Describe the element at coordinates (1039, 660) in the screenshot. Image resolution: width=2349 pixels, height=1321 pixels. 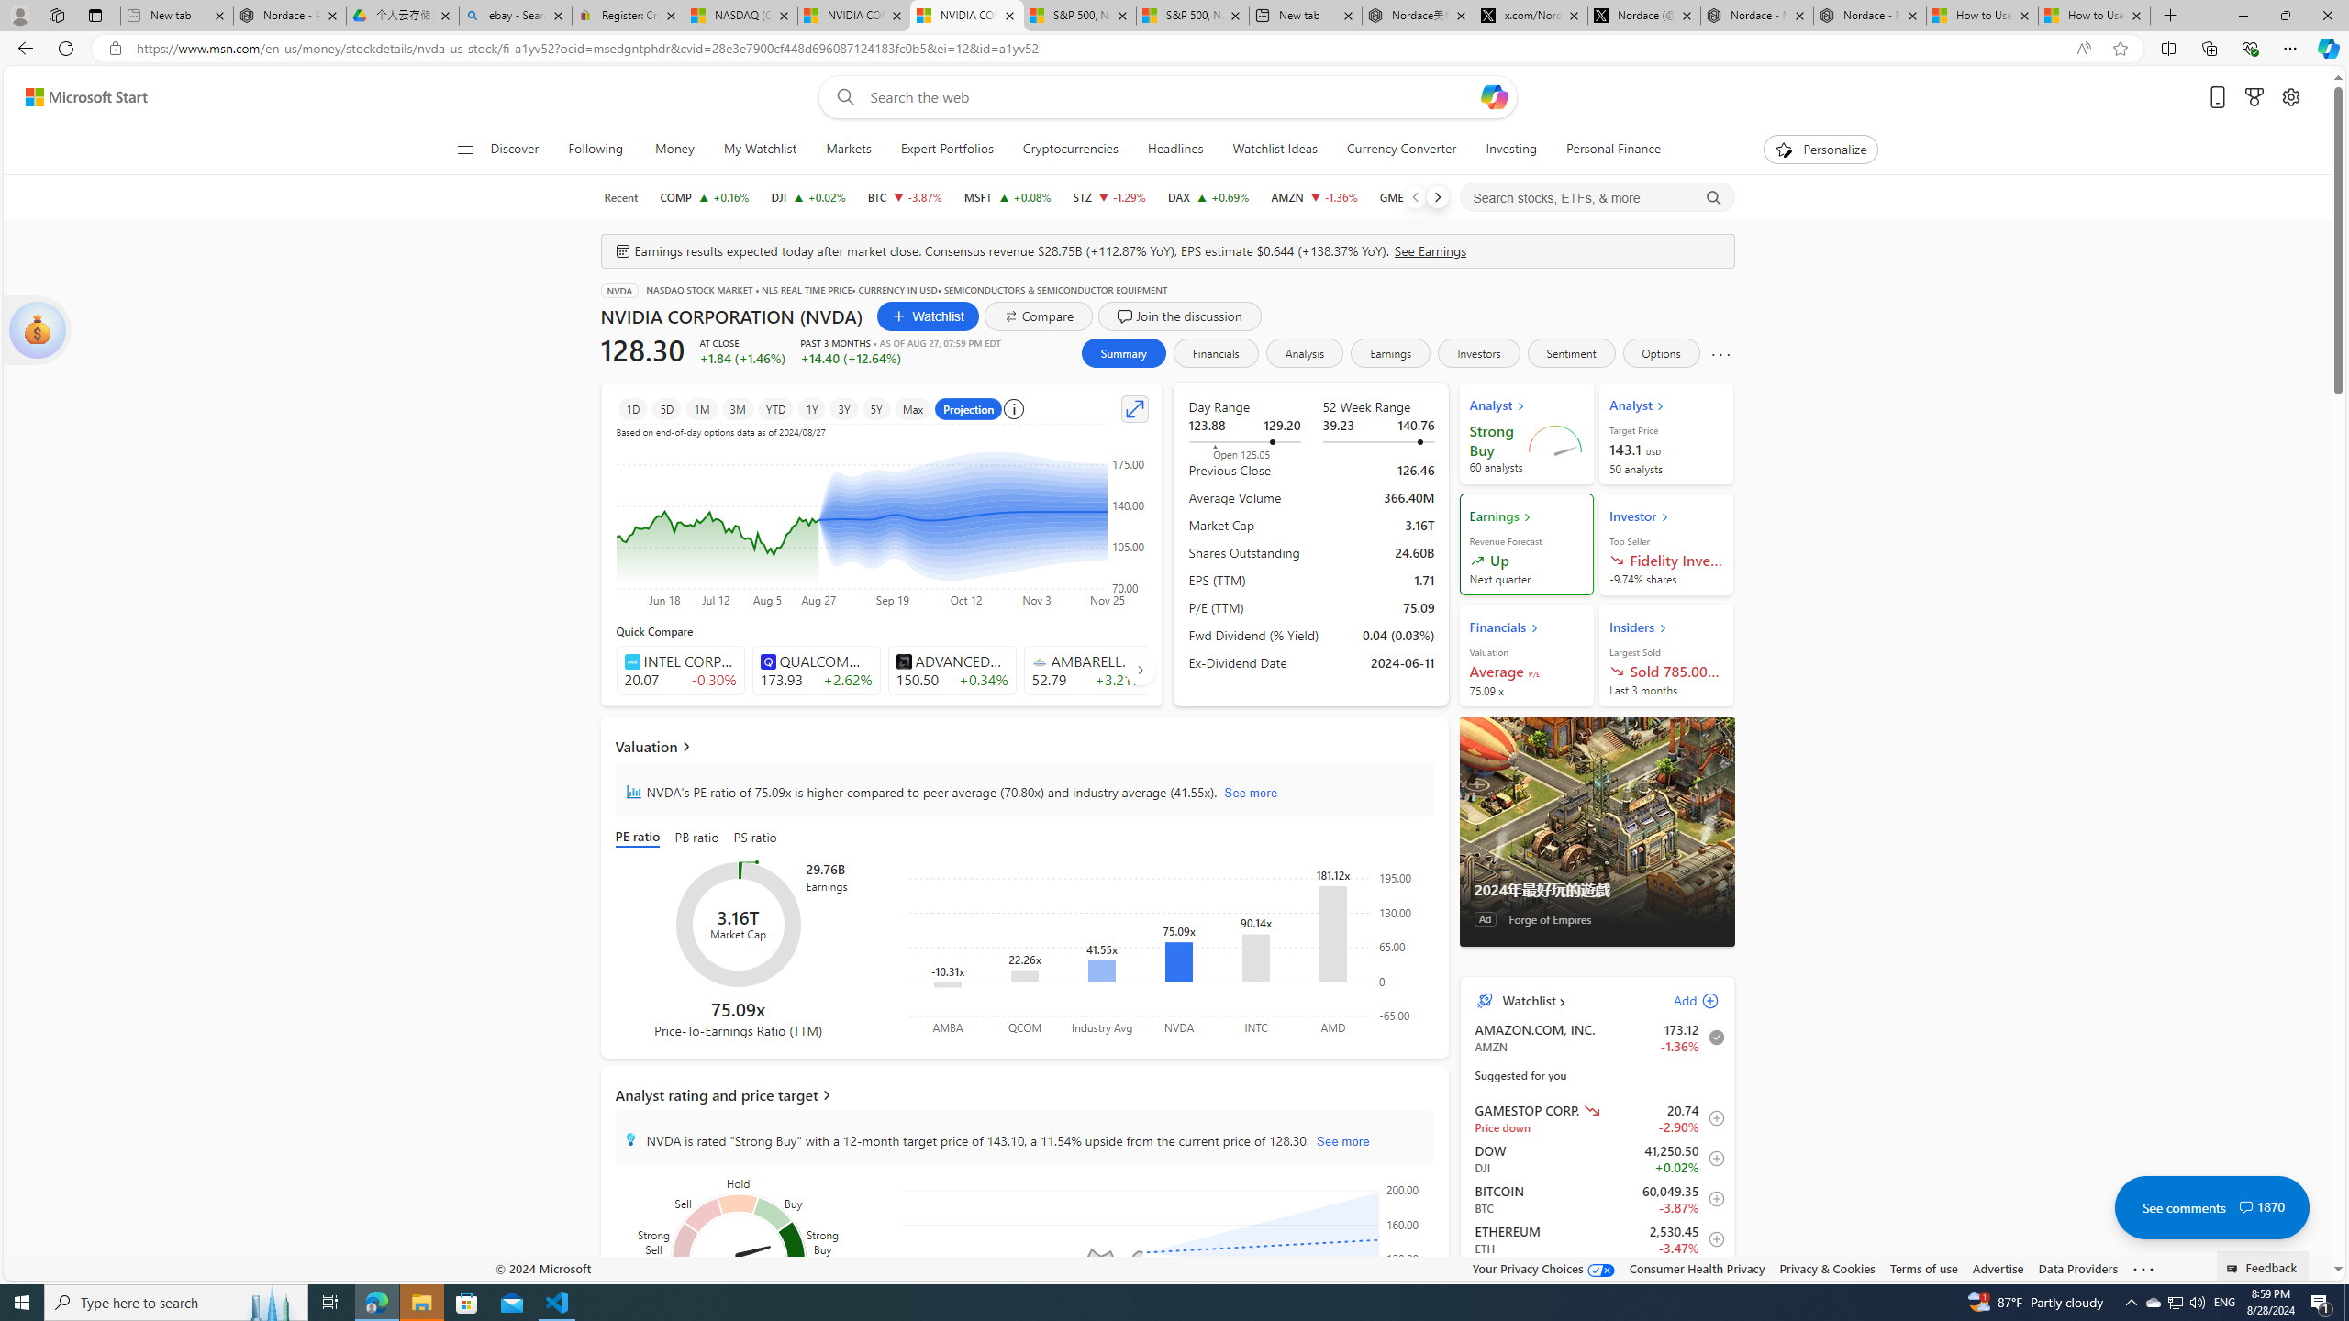
I see `Class: autoSuggestIcon-DS-EntryPoint1-1` at that location.